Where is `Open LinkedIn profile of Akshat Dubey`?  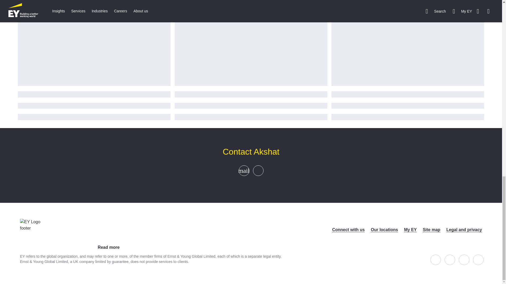 Open LinkedIn profile of Akshat Dubey is located at coordinates (258, 170).